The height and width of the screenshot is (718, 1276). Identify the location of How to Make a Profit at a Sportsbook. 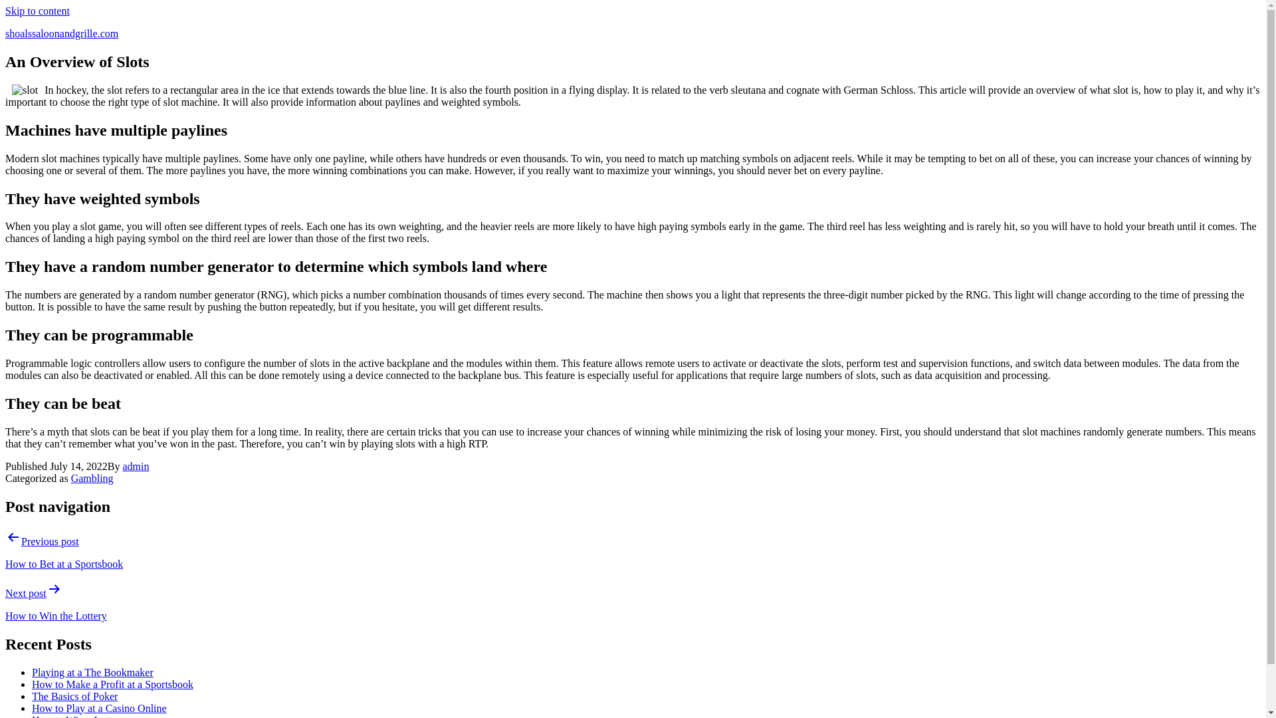
(113, 683).